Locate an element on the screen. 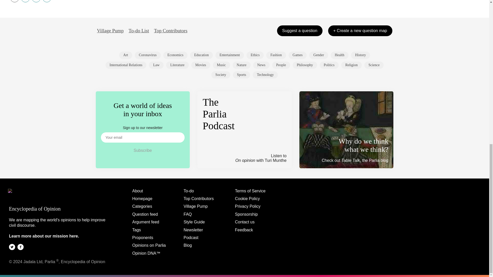  Category item is located at coordinates (318, 55).